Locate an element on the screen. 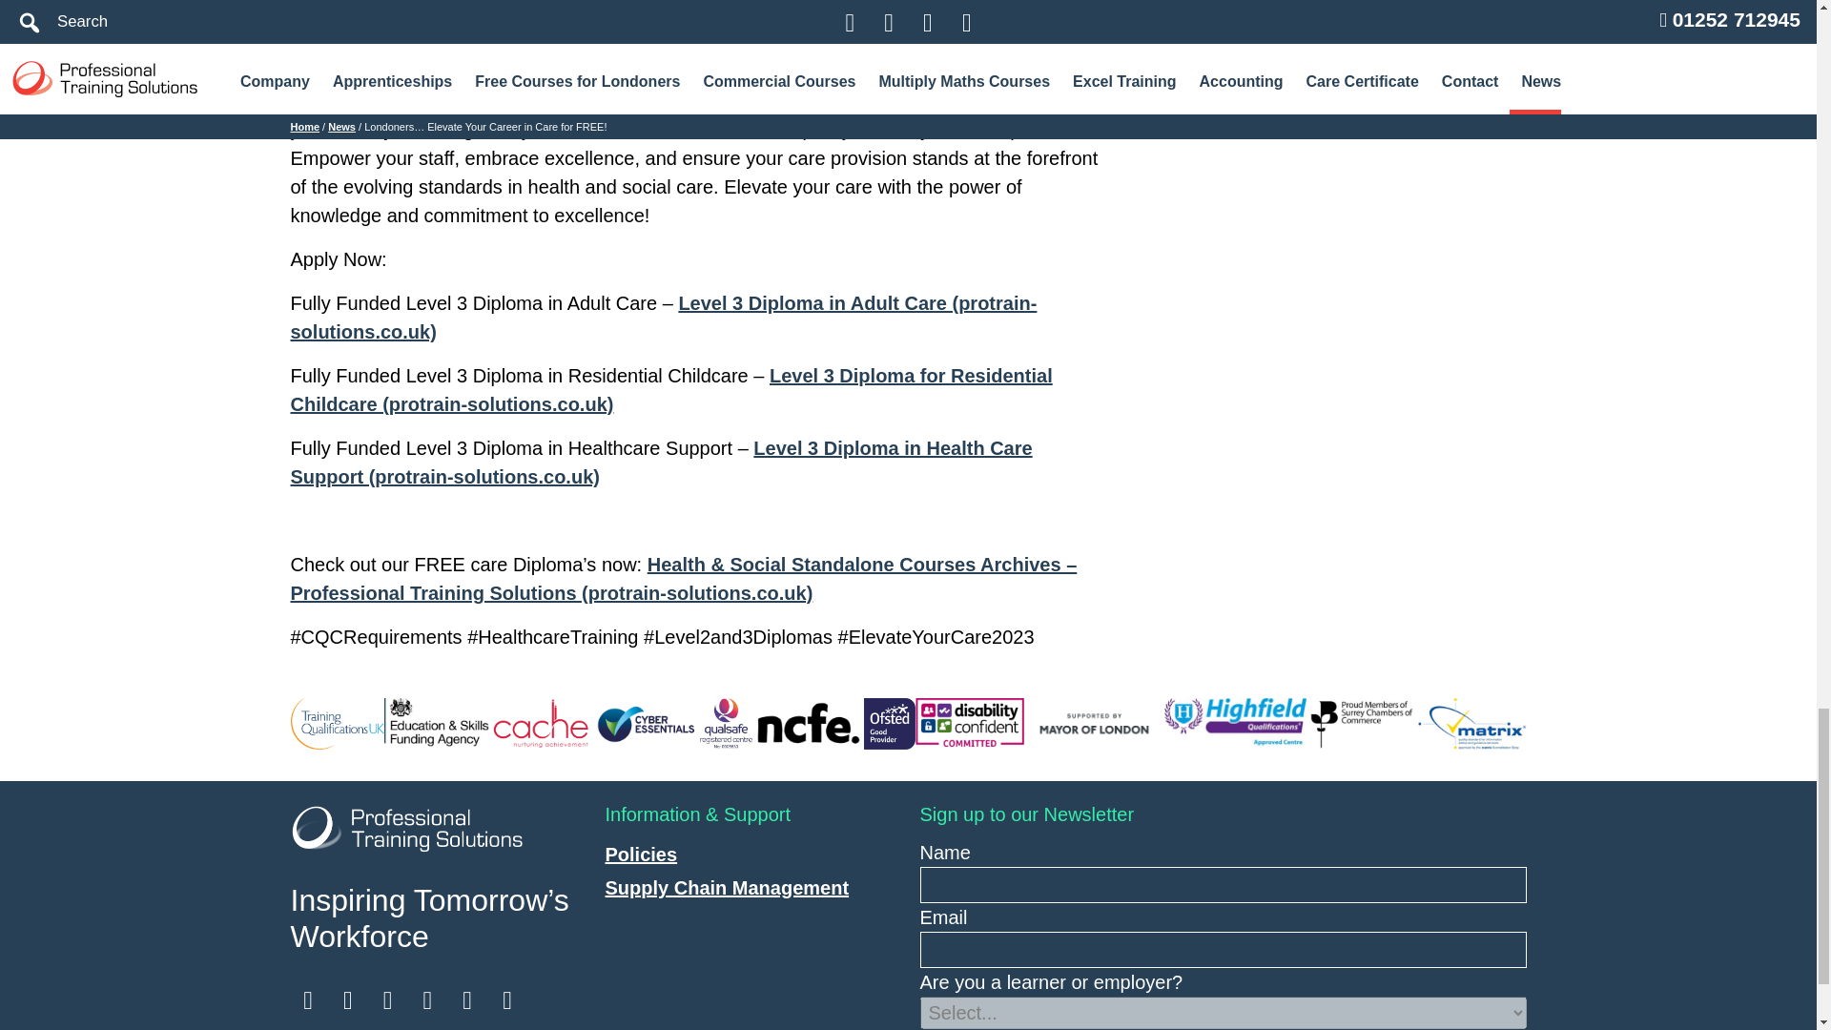 This screenshot has height=1030, width=1831. Find out more about us on YouTube is located at coordinates (347, 999).